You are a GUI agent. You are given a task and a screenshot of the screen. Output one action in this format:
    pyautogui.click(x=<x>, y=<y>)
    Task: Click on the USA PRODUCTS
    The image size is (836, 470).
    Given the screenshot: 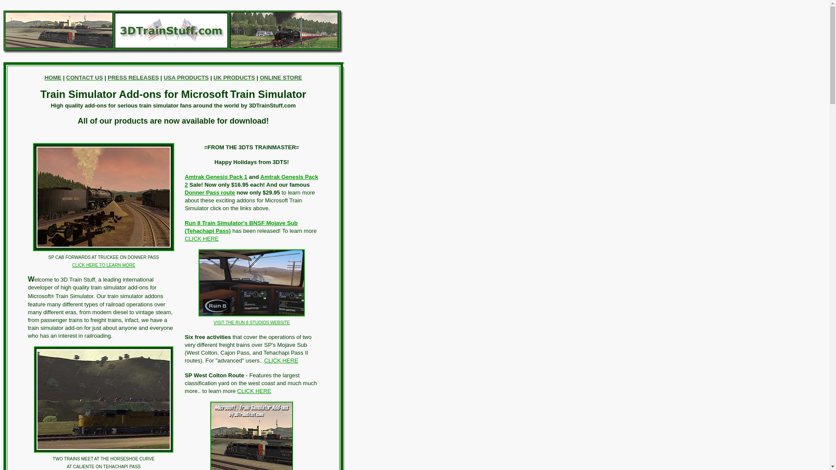 What is the action you would take?
    pyautogui.click(x=186, y=77)
    